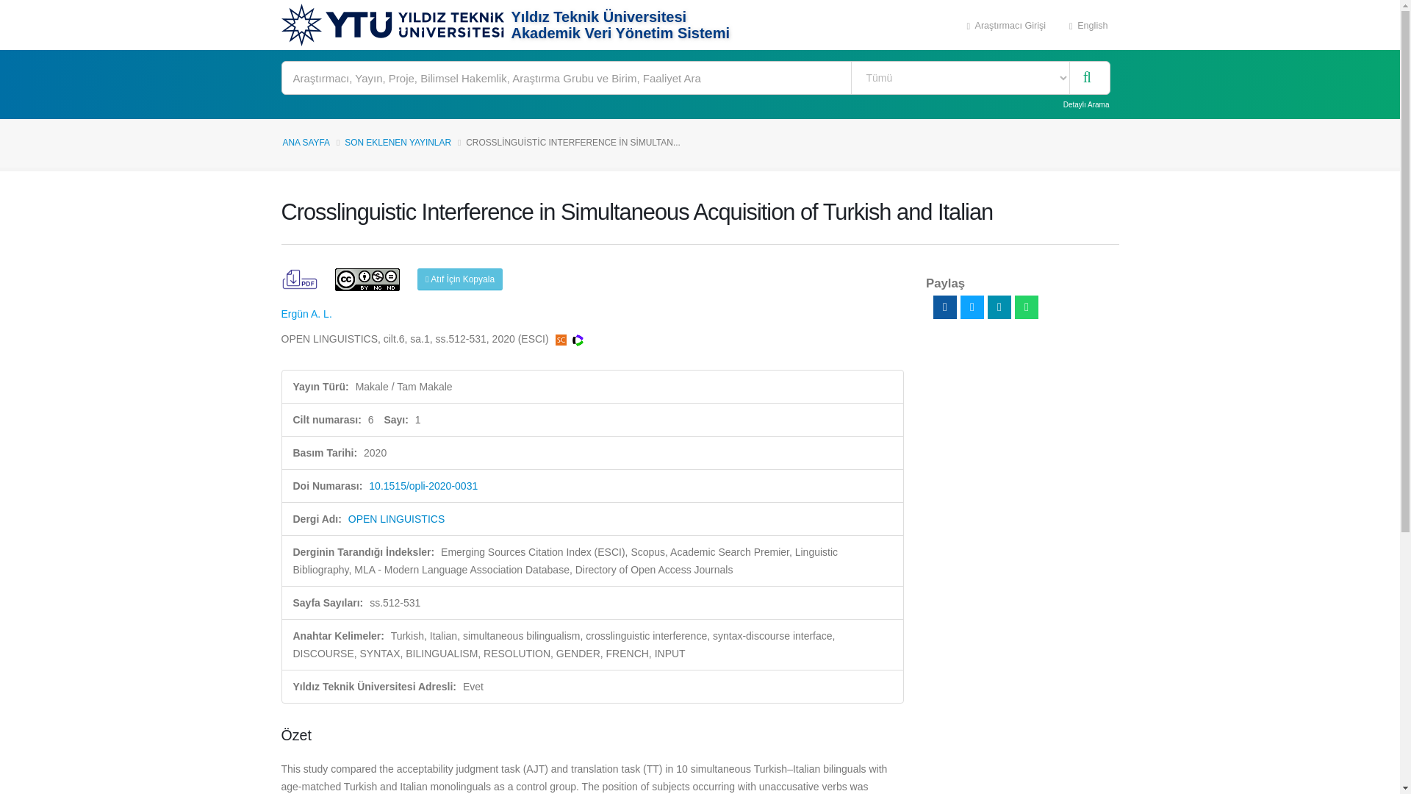 This screenshot has width=1411, height=794. Describe the element at coordinates (396, 518) in the screenshot. I see `OPEN LINGUISTICS` at that location.